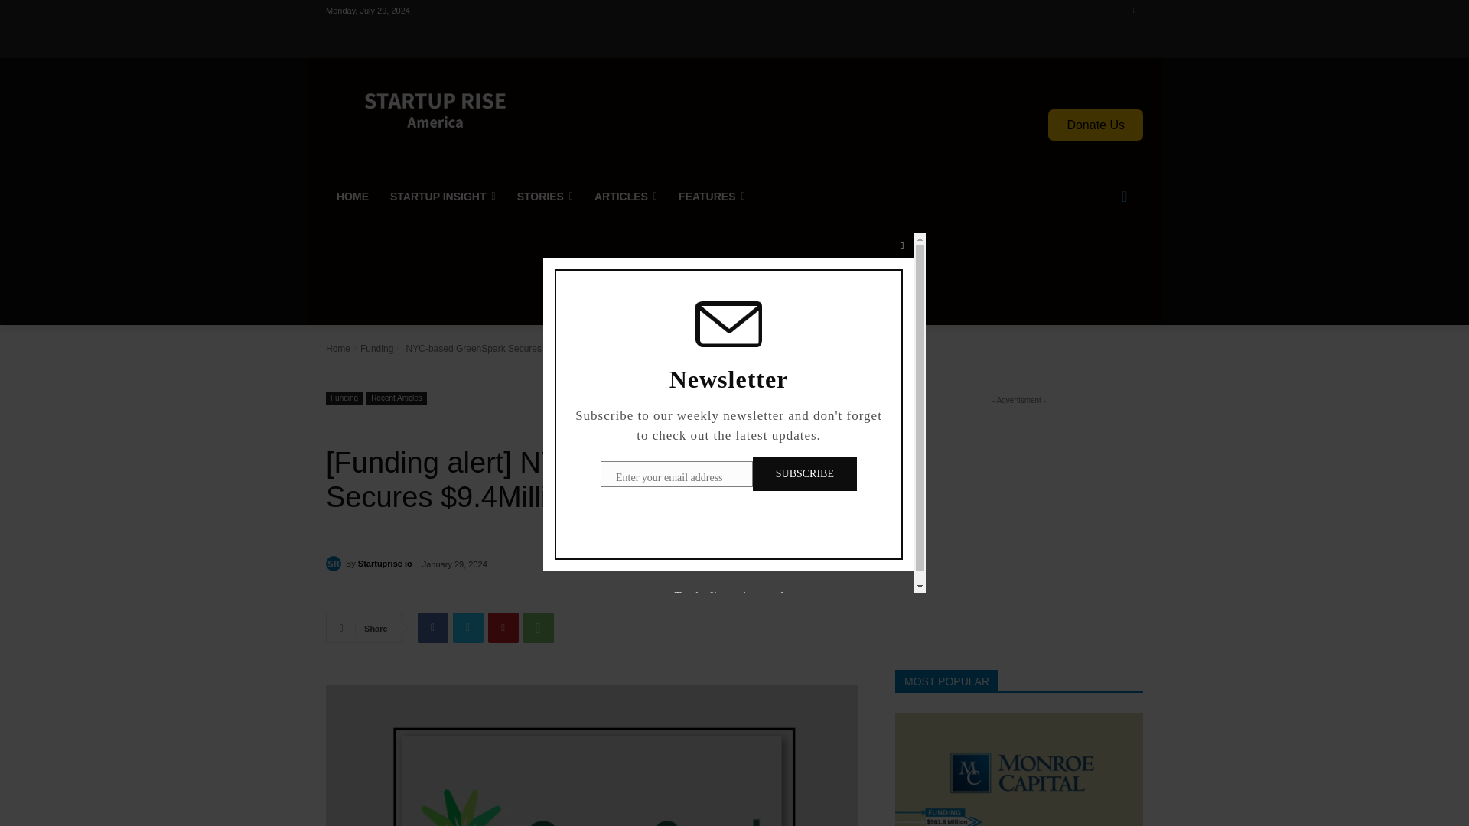  Describe the element at coordinates (545, 196) in the screenshot. I see `STORIES` at that location.